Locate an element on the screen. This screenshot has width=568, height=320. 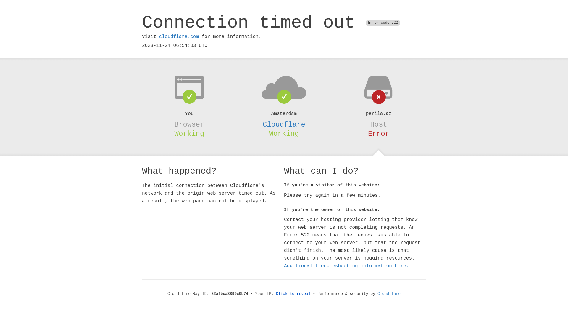
Cloudflare is located at coordinates (284, 124).